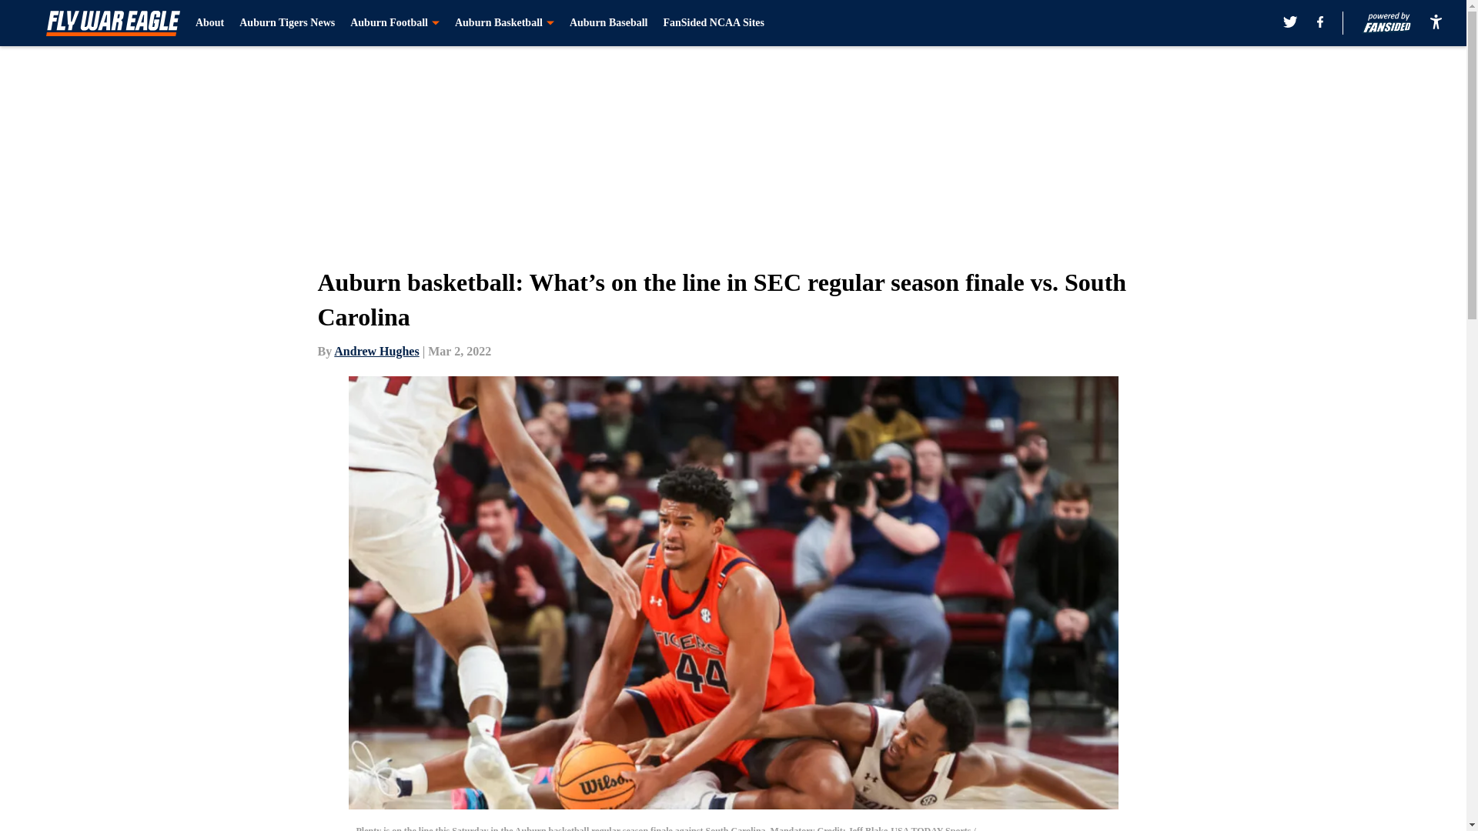 This screenshot has height=831, width=1478. What do you see at coordinates (608, 23) in the screenshot?
I see `Auburn Baseball` at bounding box center [608, 23].